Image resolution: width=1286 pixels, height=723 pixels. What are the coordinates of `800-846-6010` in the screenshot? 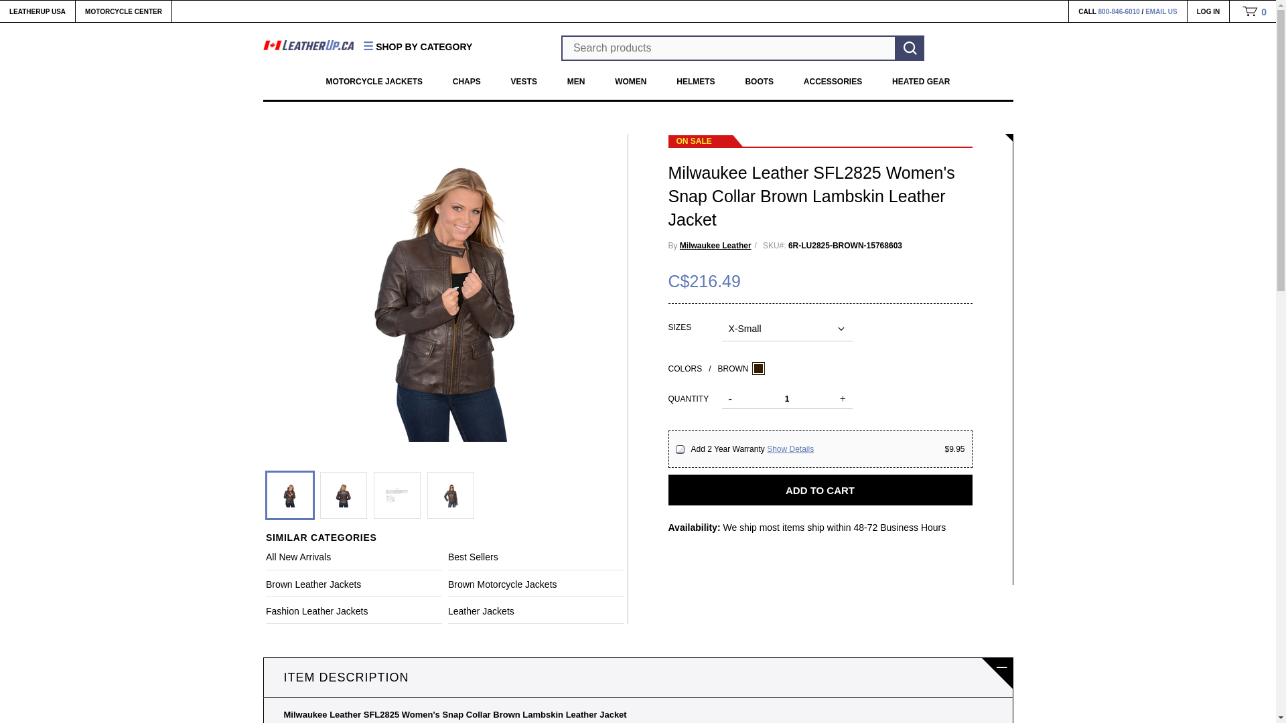 It's located at (1119, 11).